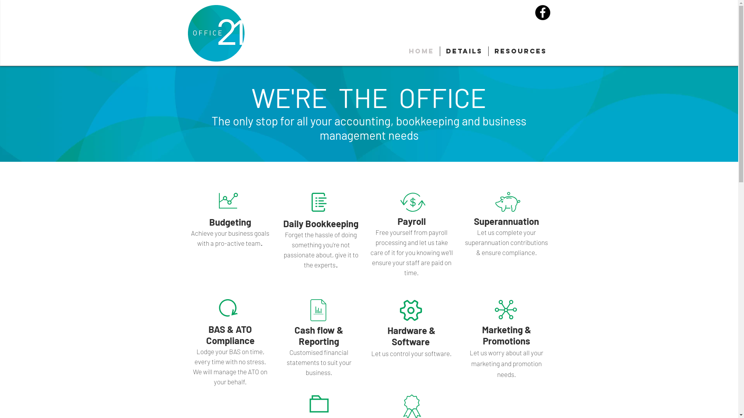 The height and width of the screenshot is (418, 744). What do you see at coordinates (464, 51) in the screenshot?
I see `Details` at bounding box center [464, 51].